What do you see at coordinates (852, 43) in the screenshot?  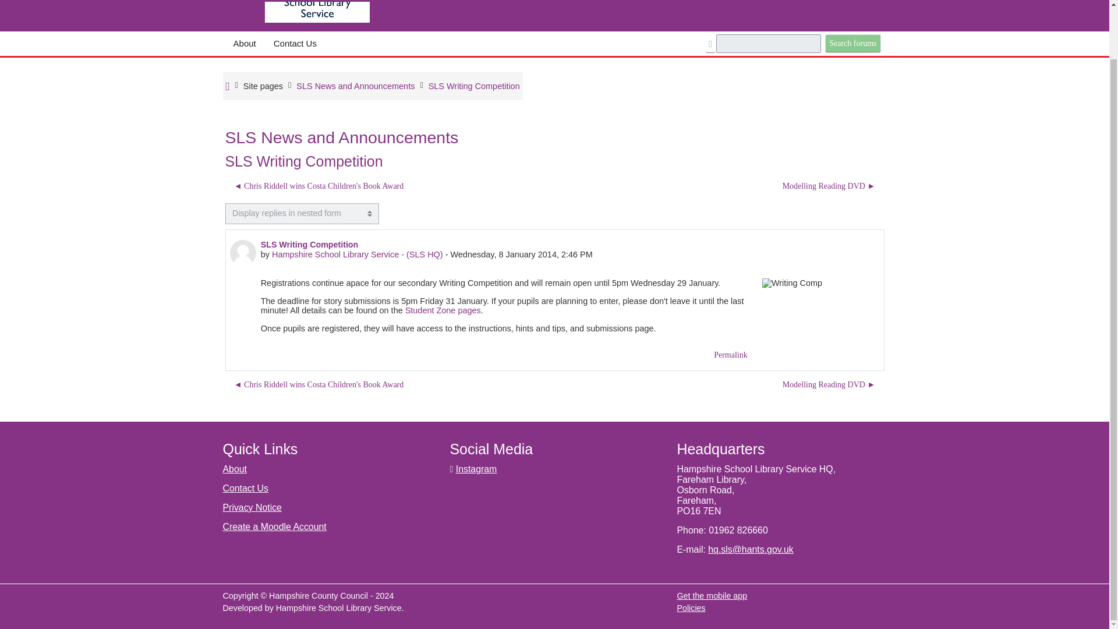 I see `Search forums` at bounding box center [852, 43].